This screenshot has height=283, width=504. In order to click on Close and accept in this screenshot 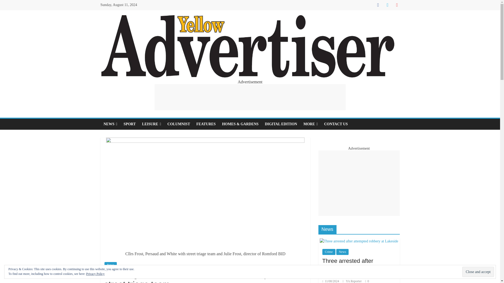, I will do `click(478, 272)`.